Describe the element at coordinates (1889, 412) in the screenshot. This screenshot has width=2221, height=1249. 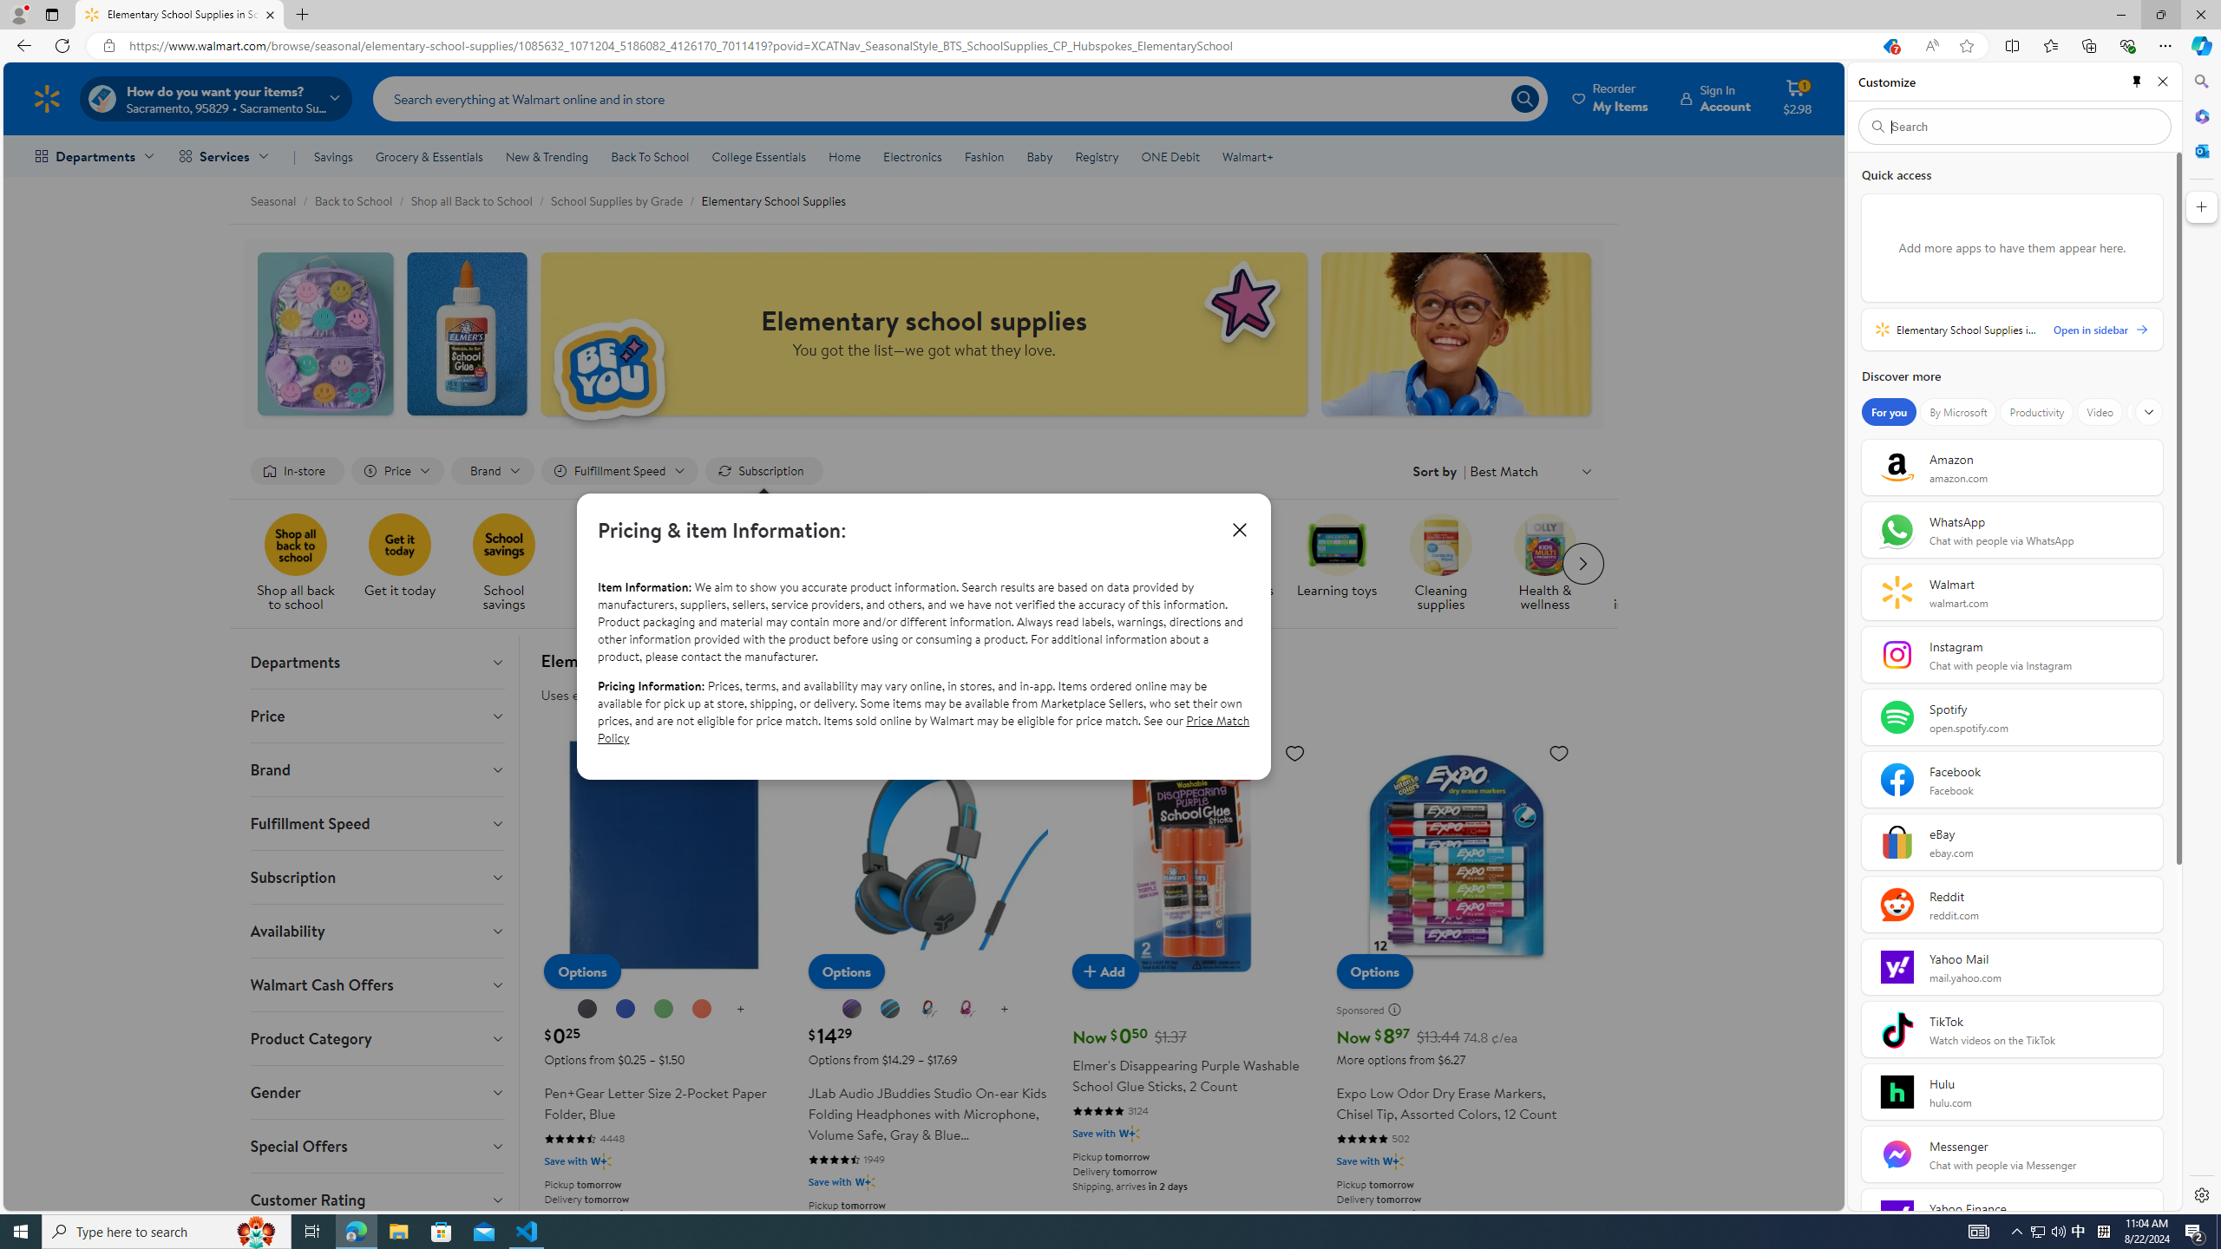
I see `For you` at that location.